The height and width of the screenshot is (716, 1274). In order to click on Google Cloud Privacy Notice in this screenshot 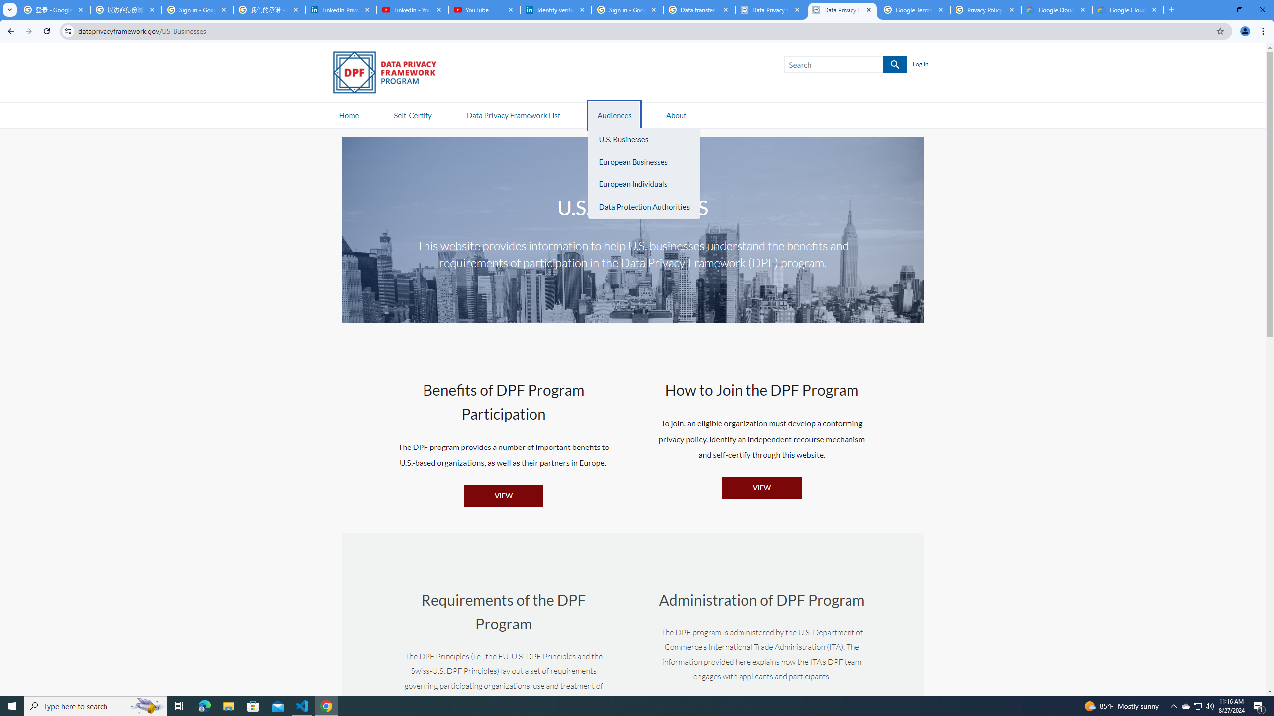, I will do `click(1057, 10)`.